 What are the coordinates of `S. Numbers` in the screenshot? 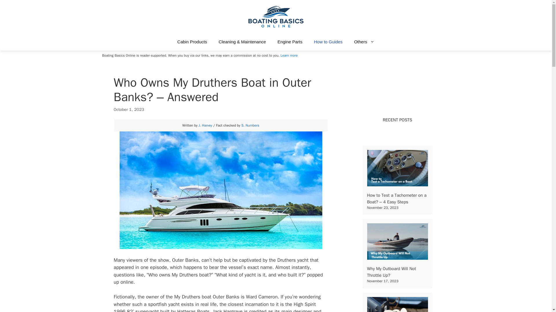 It's located at (250, 125).